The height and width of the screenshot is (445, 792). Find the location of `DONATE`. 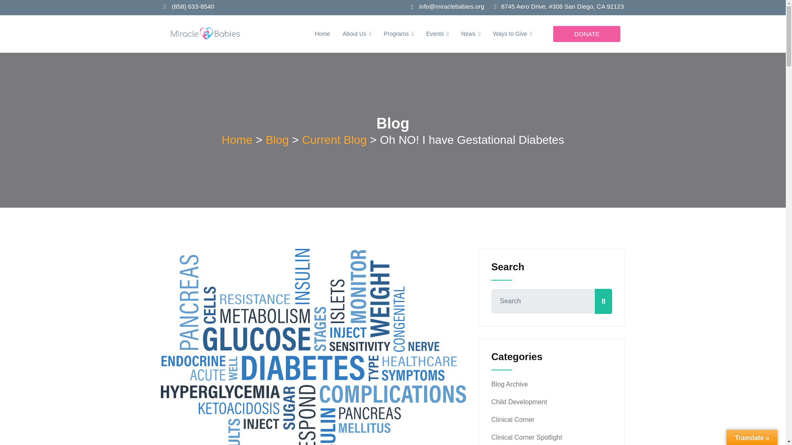

DONATE is located at coordinates (587, 34).